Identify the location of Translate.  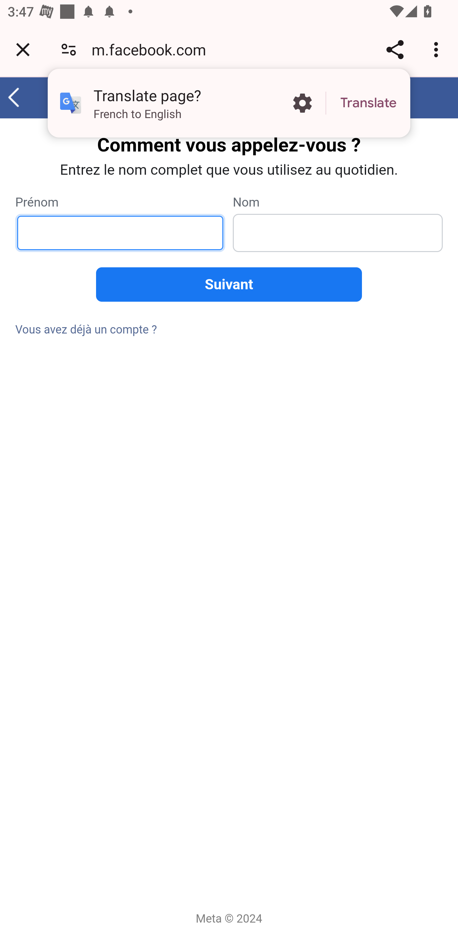
(368, 103).